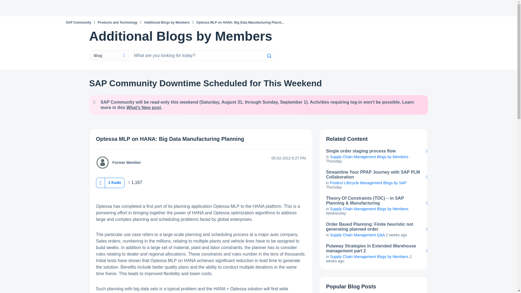  What do you see at coordinates (373, 175) in the screenshot?
I see `Streamline Your PPAP Journey with SAP PLM Collaboration` at bounding box center [373, 175].